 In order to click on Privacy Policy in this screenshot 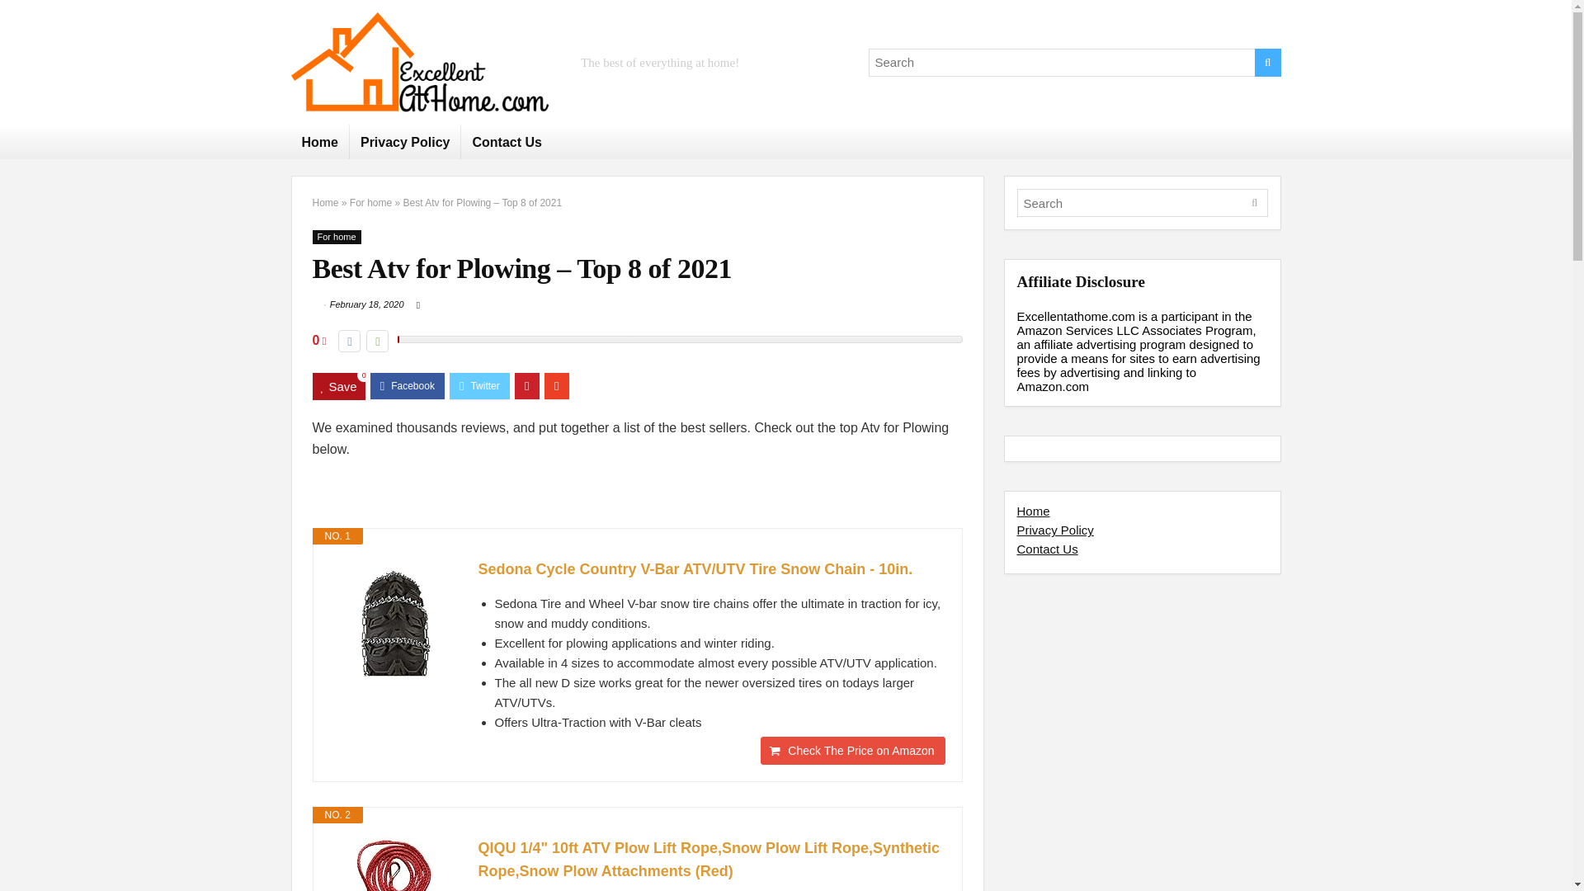, I will do `click(405, 142)`.